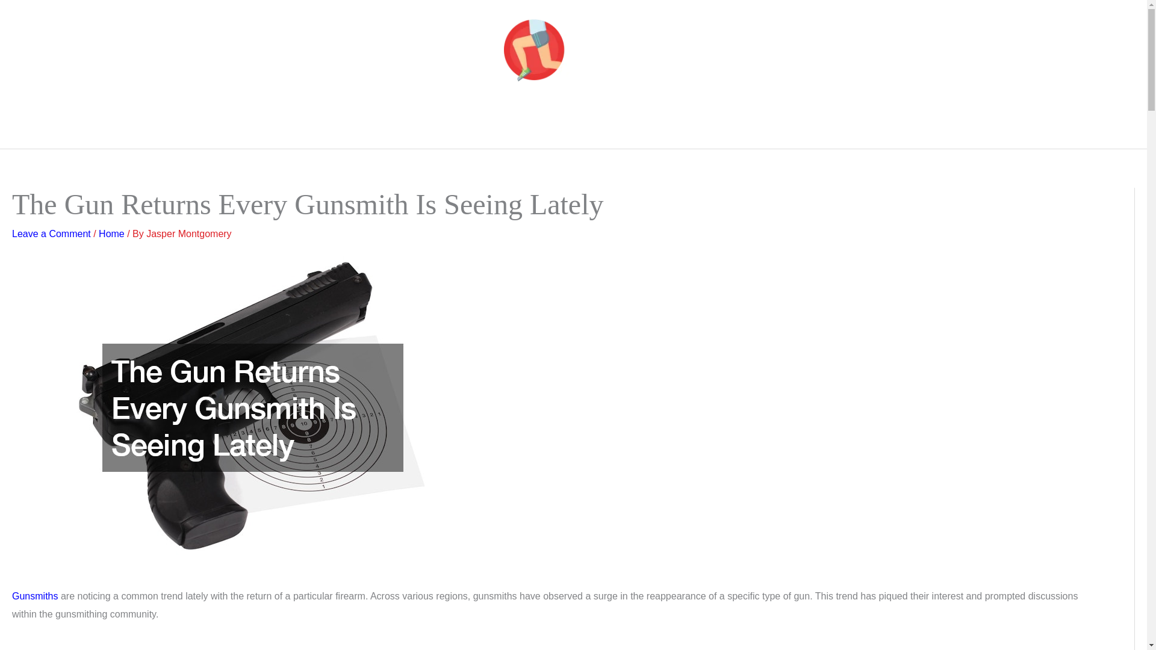 This screenshot has height=650, width=1156. What do you see at coordinates (189, 234) in the screenshot?
I see `Jasper Montgomery` at bounding box center [189, 234].